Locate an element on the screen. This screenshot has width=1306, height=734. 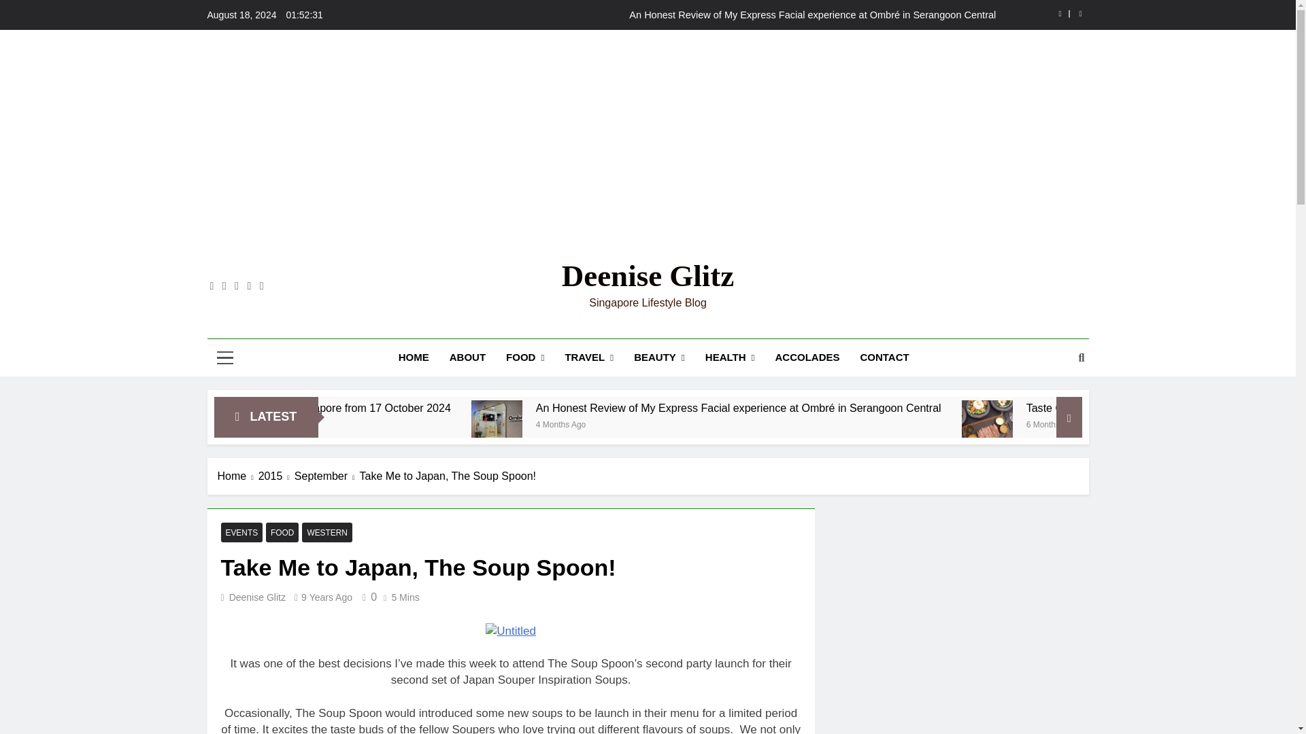
ABOUT is located at coordinates (467, 357).